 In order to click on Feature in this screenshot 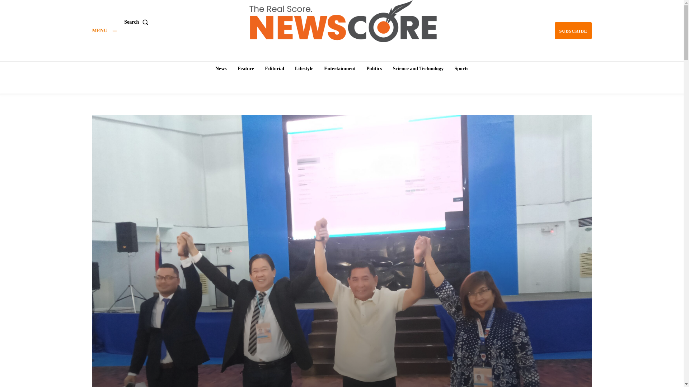, I will do `click(246, 68)`.